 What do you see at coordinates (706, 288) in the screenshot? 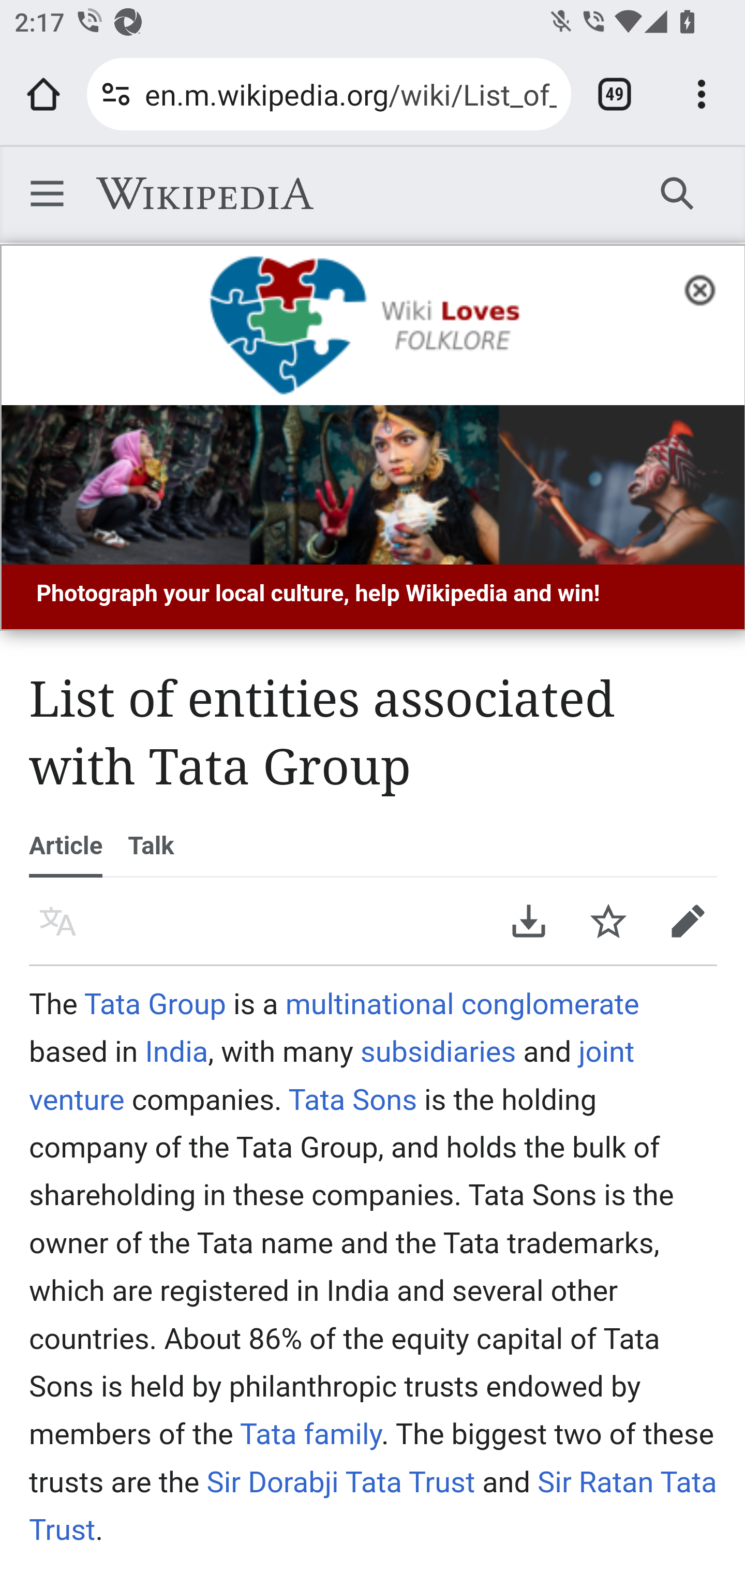
I see `Hide` at bounding box center [706, 288].